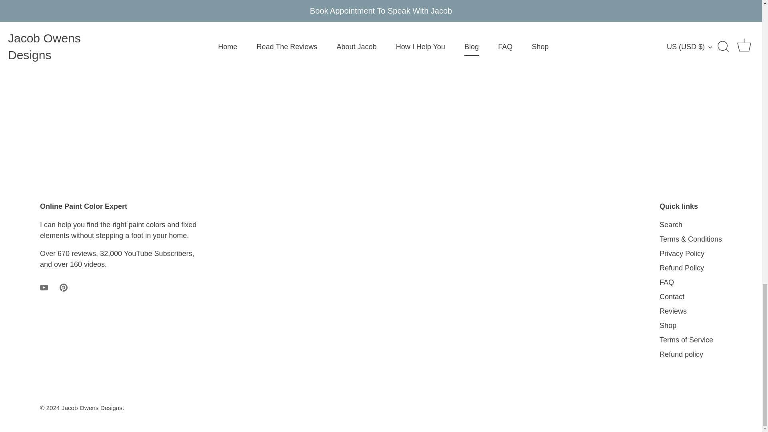 The image size is (768, 432). What do you see at coordinates (682, 254) in the screenshot?
I see `Privacy Policy` at bounding box center [682, 254].